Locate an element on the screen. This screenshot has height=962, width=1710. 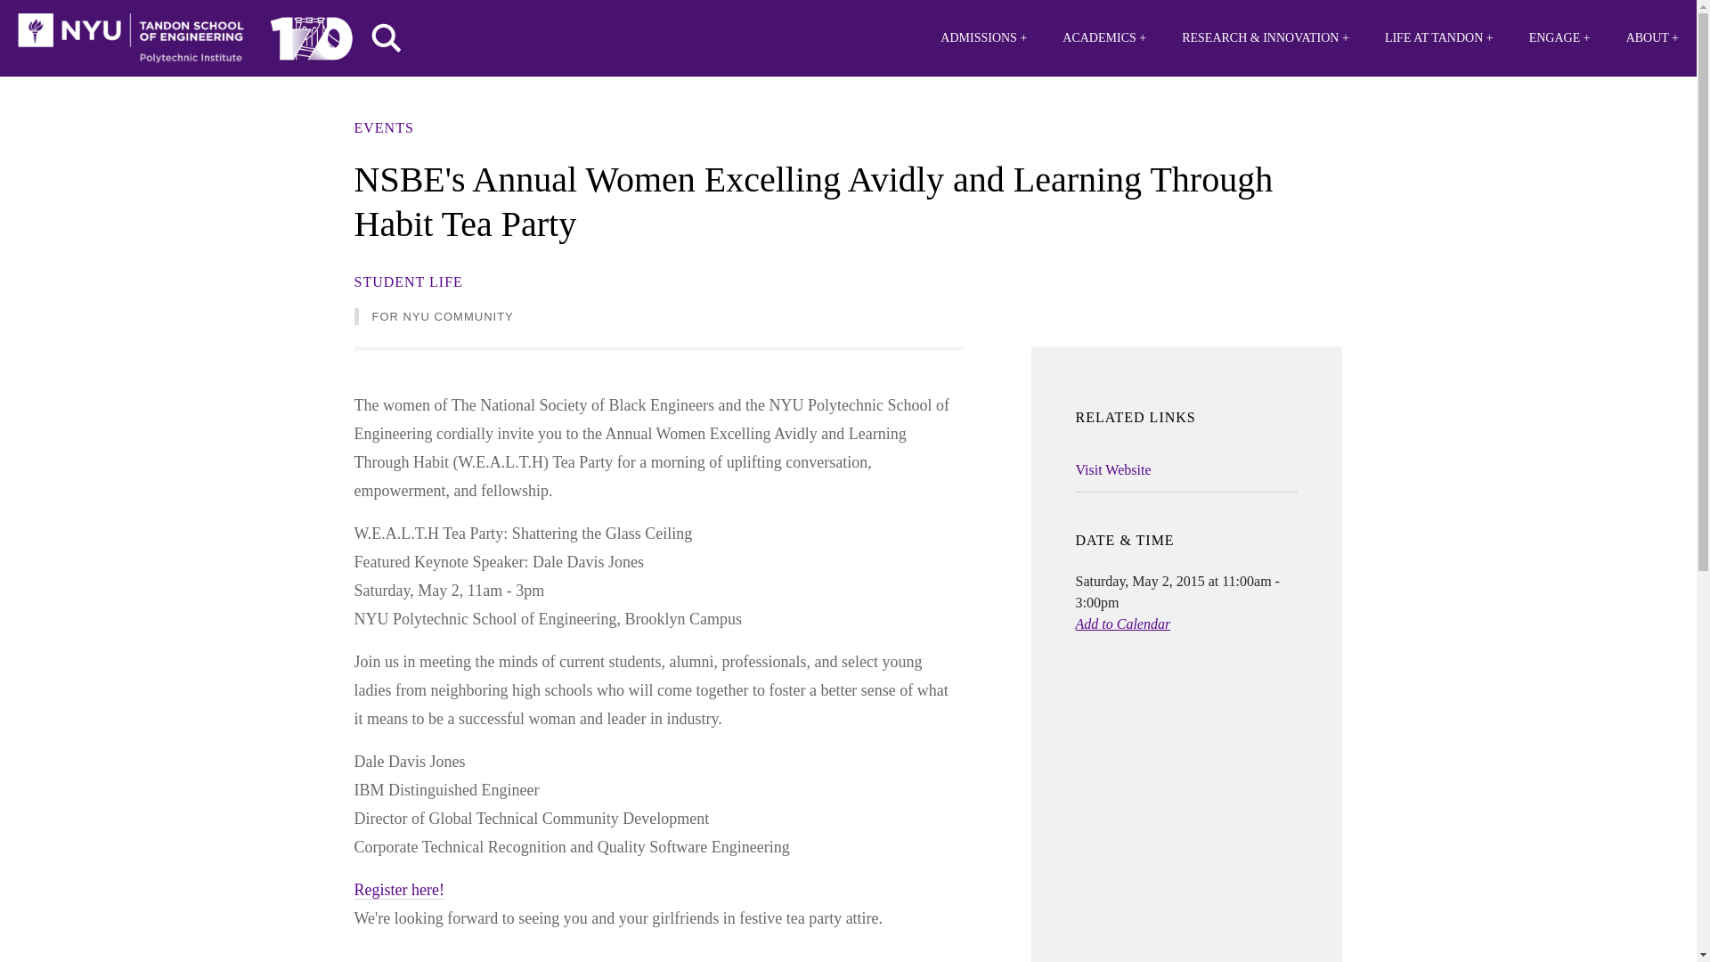
NYU Tandon Anniversary is located at coordinates (311, 34).